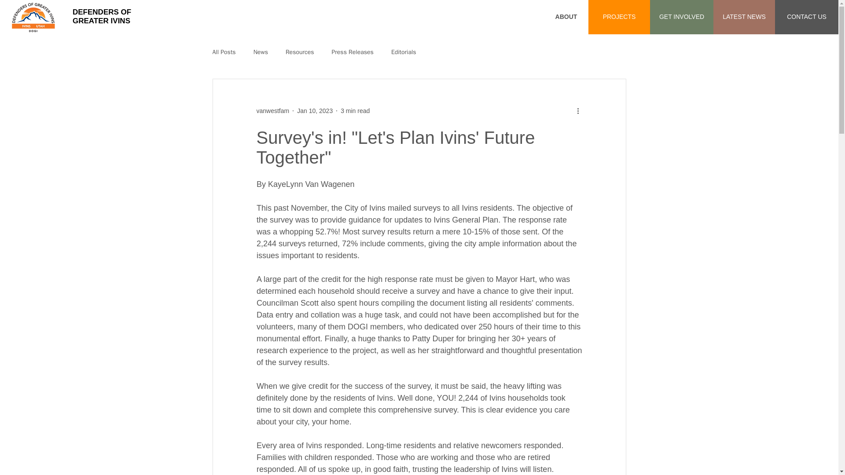 The height and width of the screenshot is (475, 845). Describe the element at coordinates (300, 52) in the screenshot. I see `Editorials` at that location.